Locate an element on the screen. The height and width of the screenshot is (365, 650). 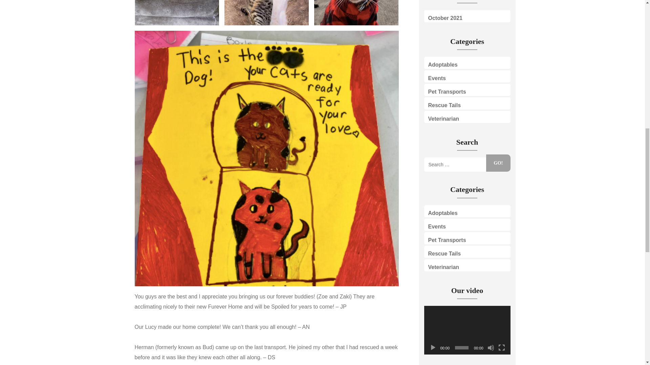
Adoptables is located at coordinates (442, 213).